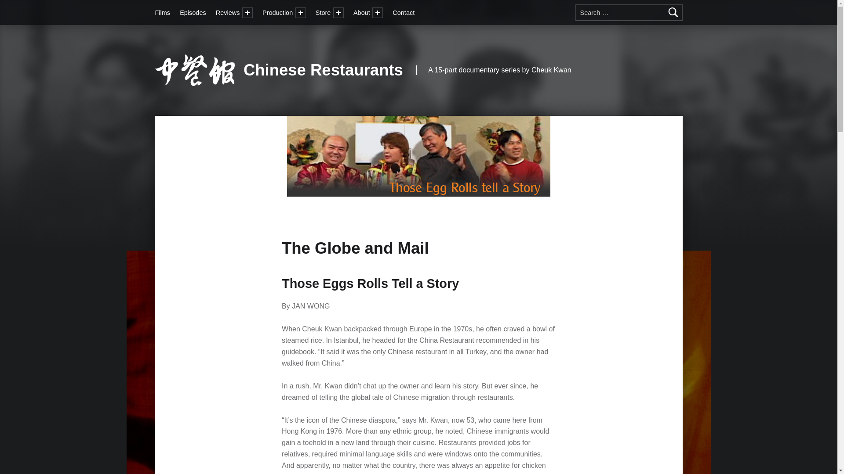 The height and width of the screenshot is (474, 844). Describe the element at coordinates (229, 12) in the screenshot. I see `Reviews` at that location.